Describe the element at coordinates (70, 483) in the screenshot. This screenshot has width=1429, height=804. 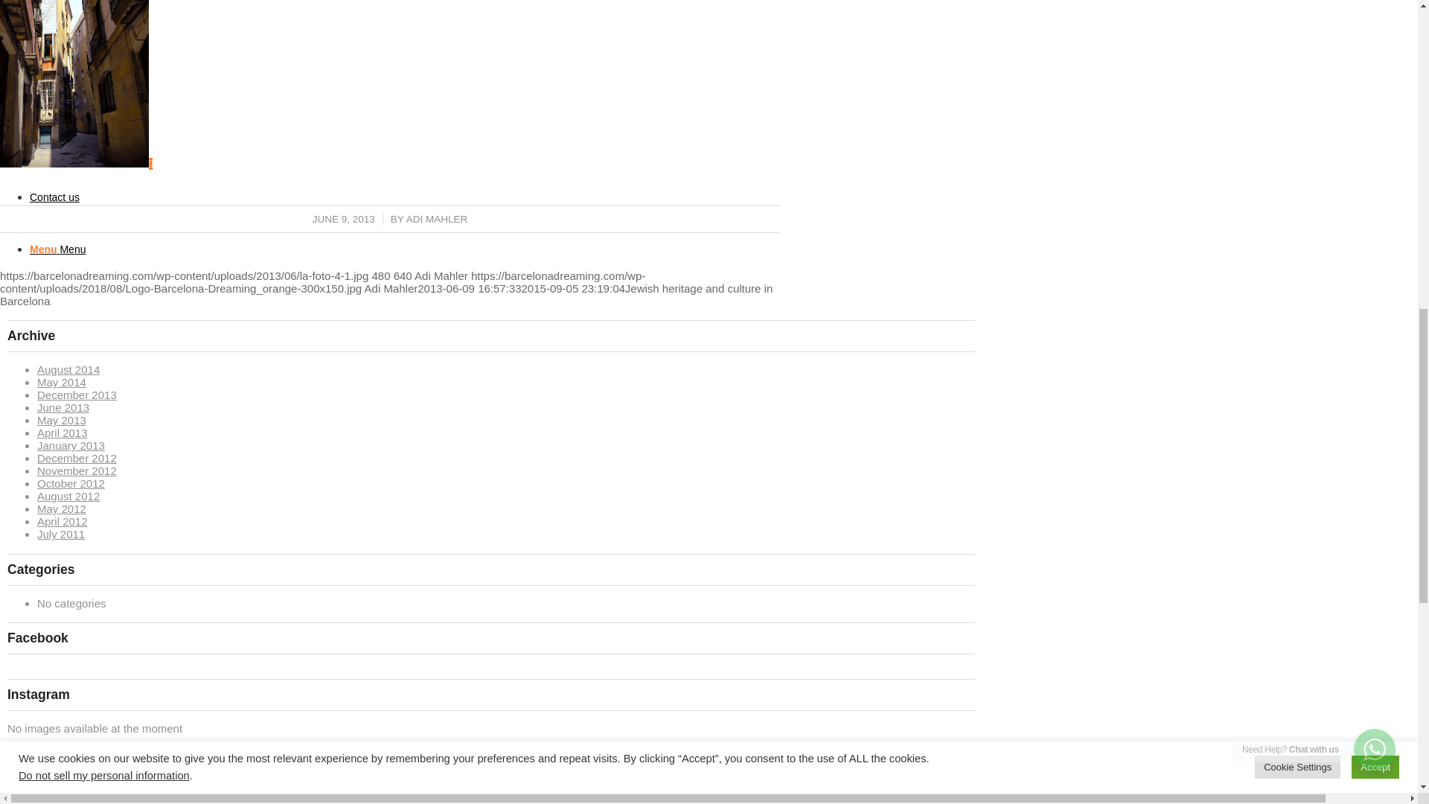
I see `October 2012` at that location.